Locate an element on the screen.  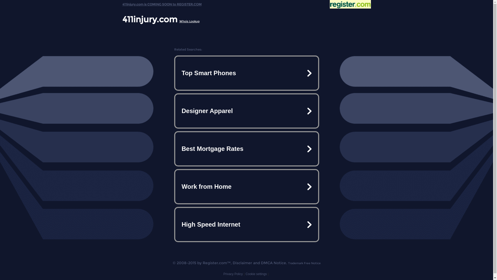
411injury.com is located at coordinates (150, 19).